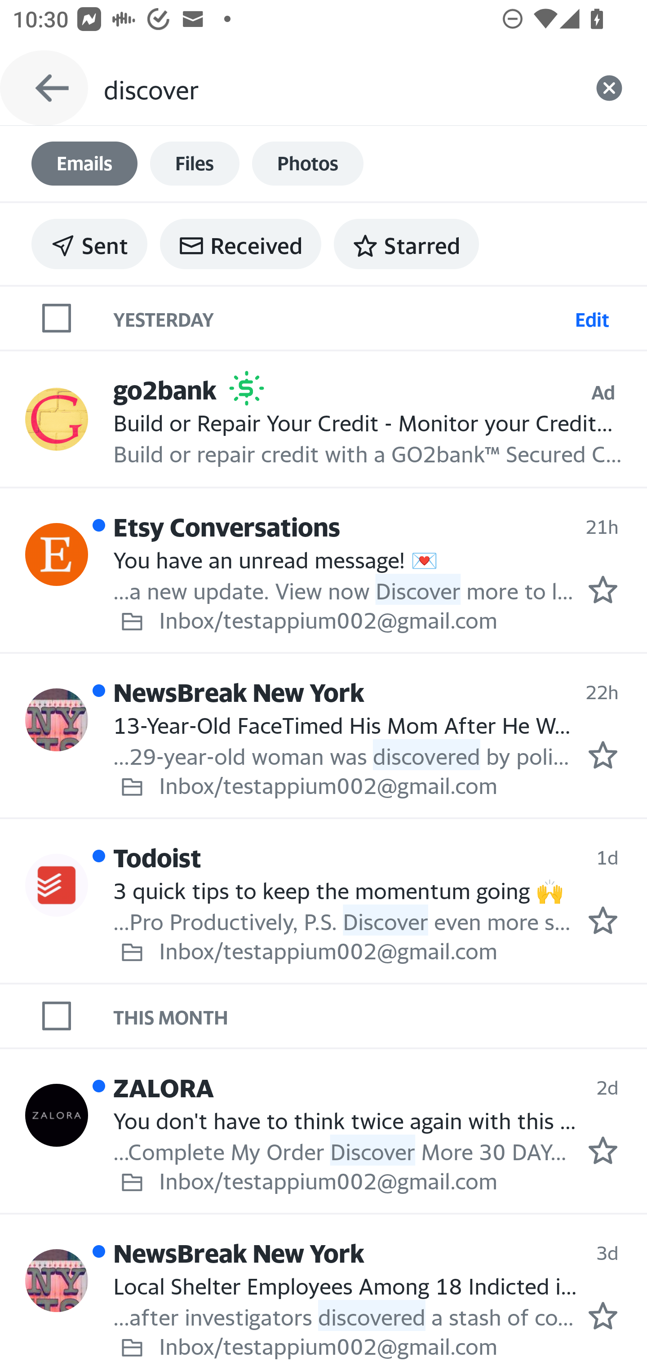 The width and height of the screenshot is (647, 1366). I want to click on Ad, so click(603, 392).